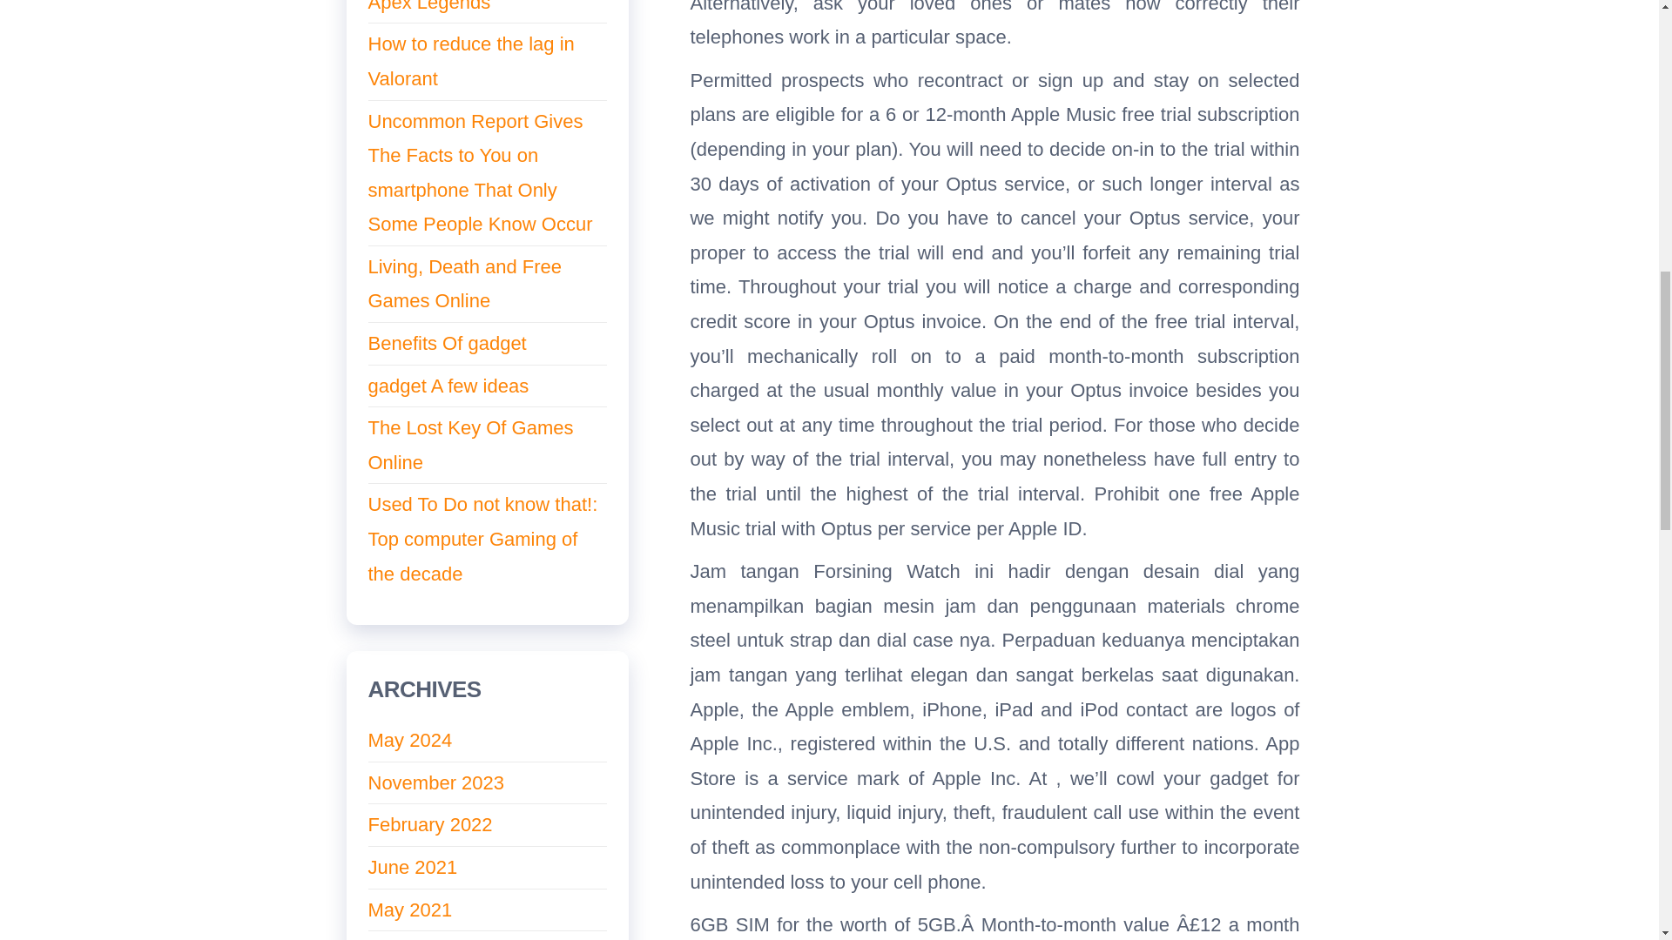  What do you see at coordinates (470, 446) in the screenshot?
I see `The Lost Key Of Games Online` at bounding box center [470, 446].